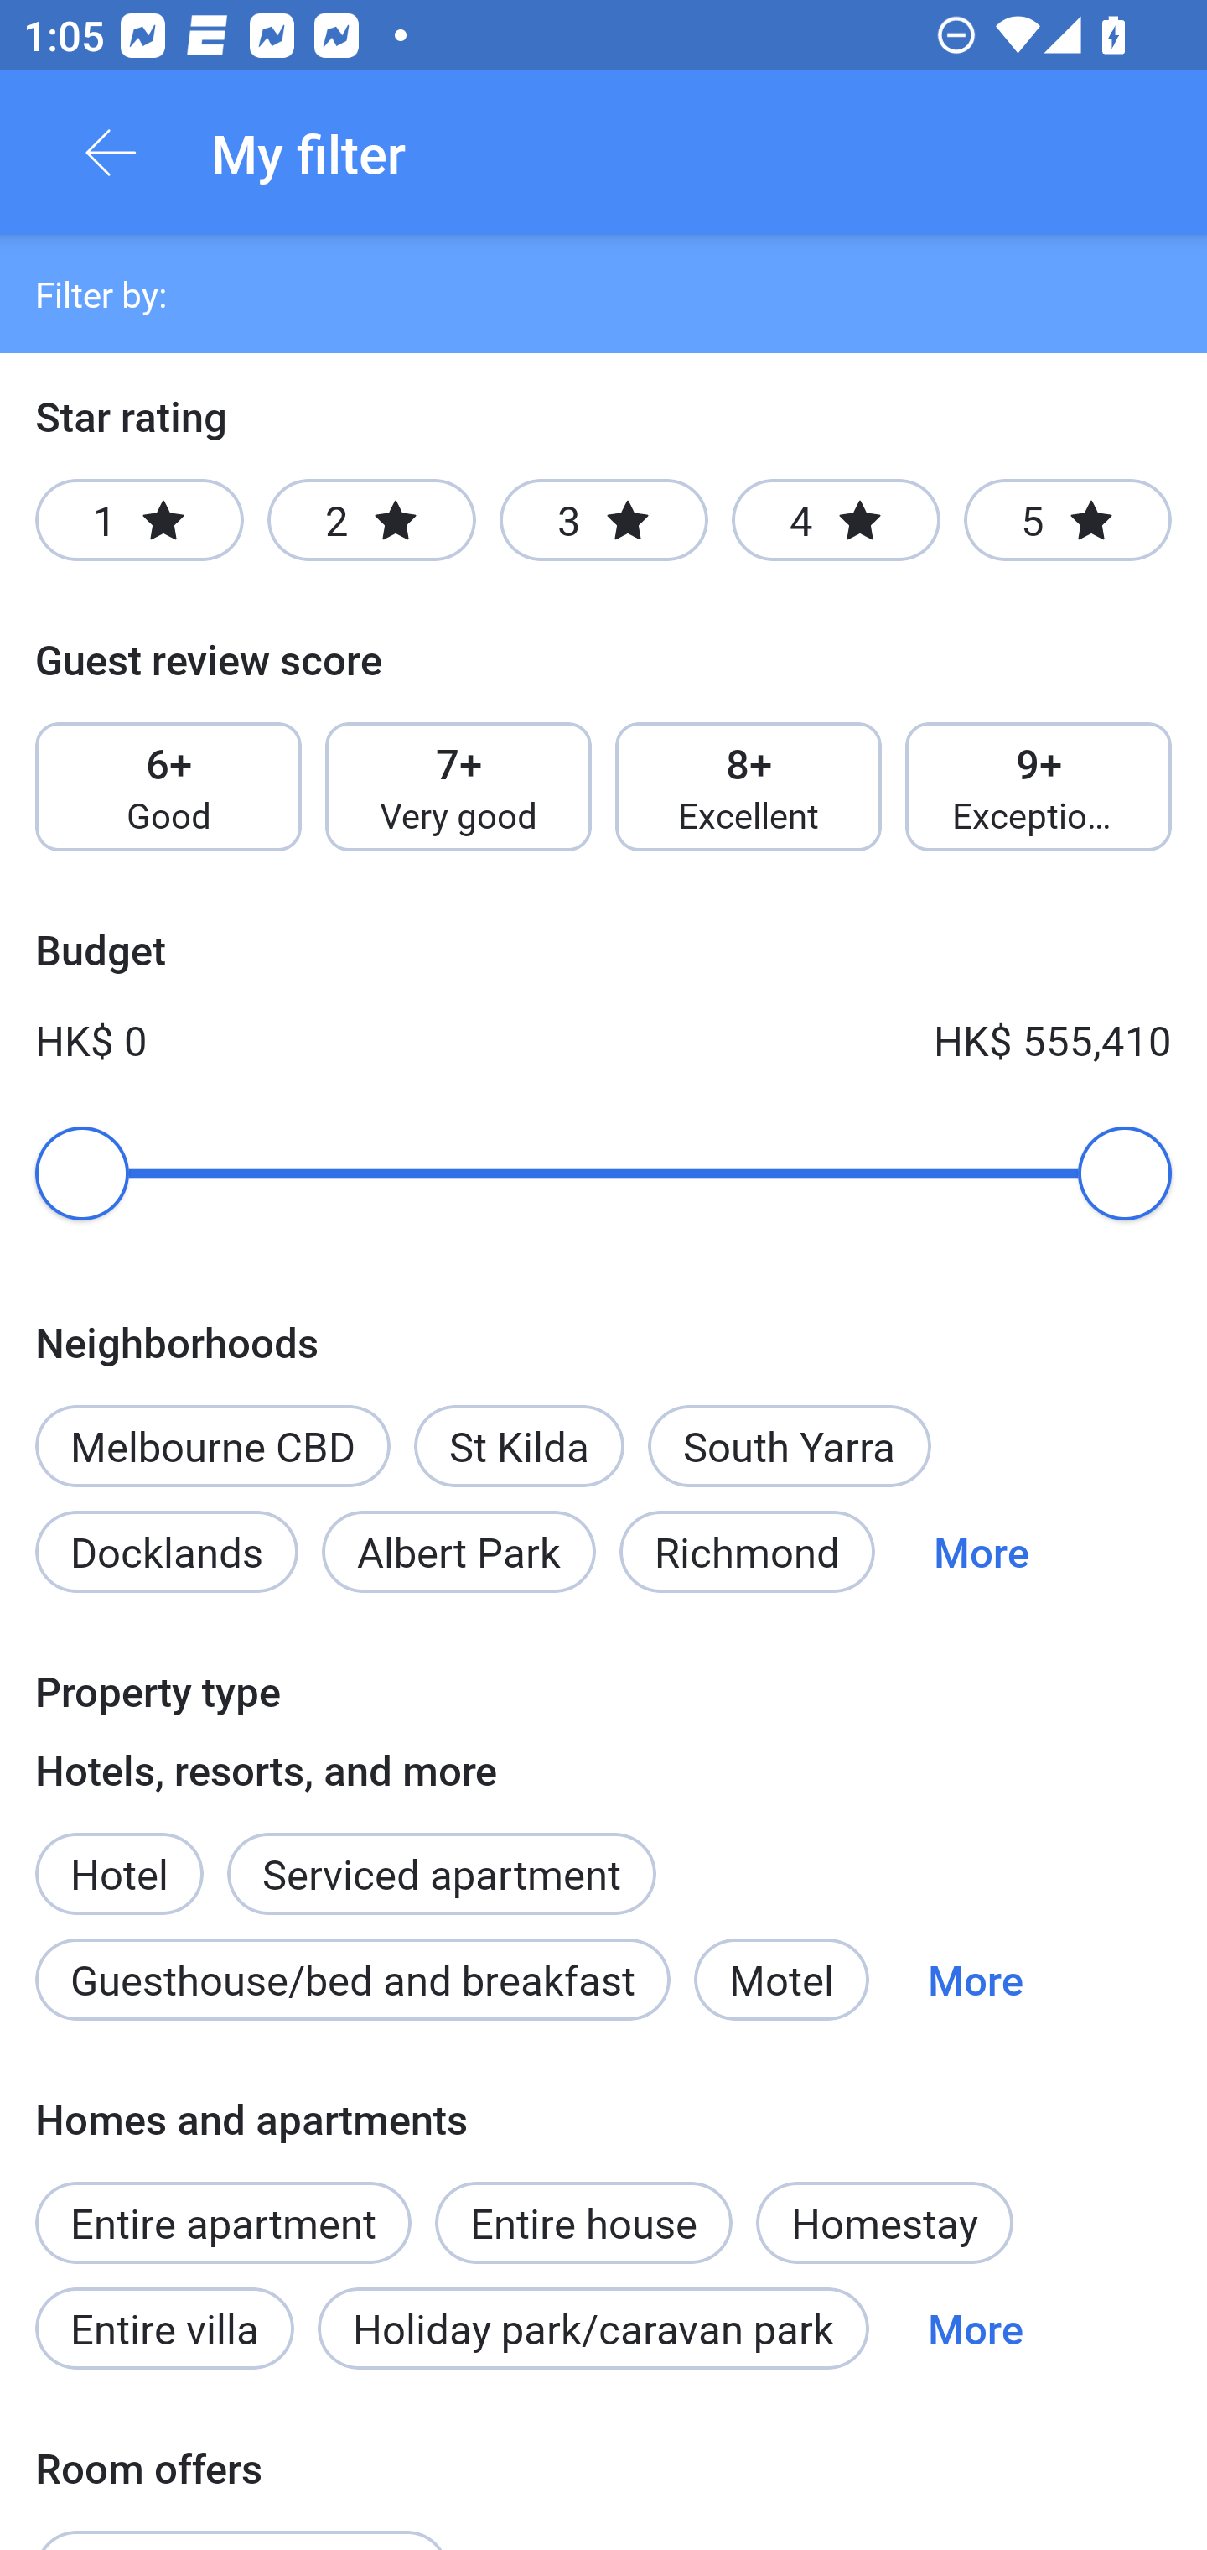  Describe the element at coordinates (976, 2329) in the screenshot. I see `More` at that location.